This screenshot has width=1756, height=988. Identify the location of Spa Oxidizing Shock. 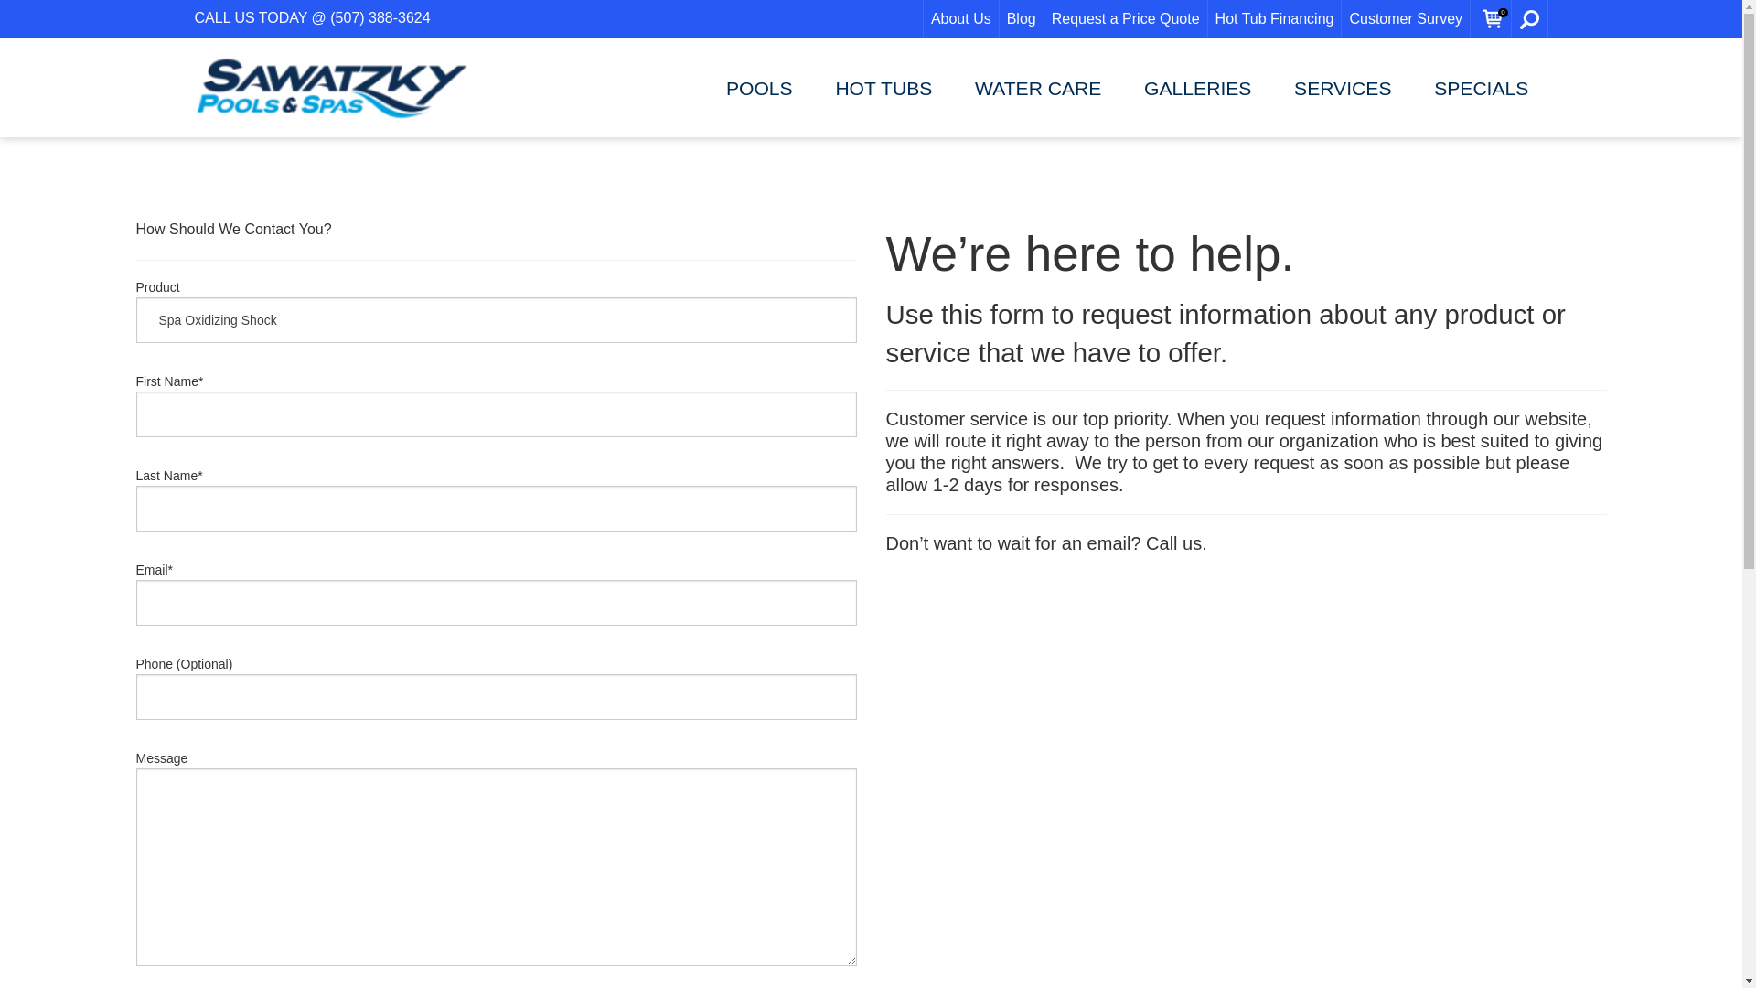
(496, 320).